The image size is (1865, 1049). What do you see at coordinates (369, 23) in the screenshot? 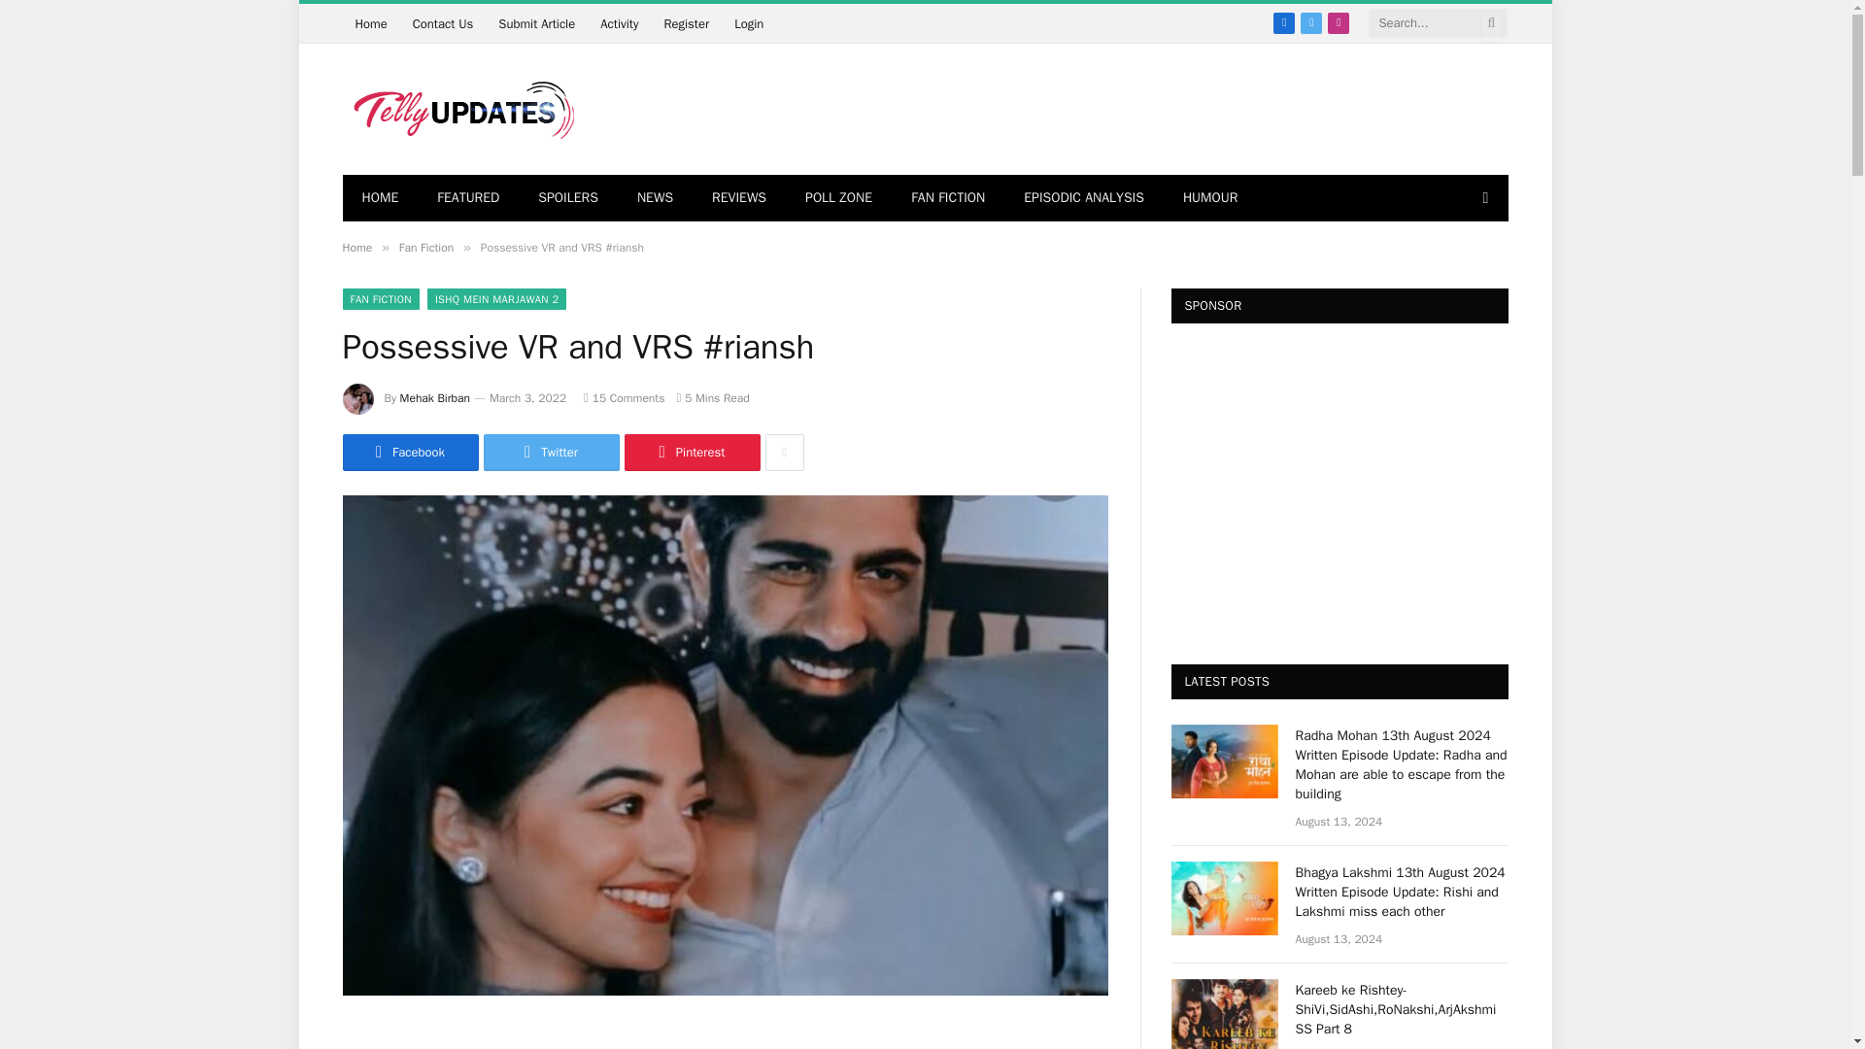
I see `Home` at bounding box center [369, 23].